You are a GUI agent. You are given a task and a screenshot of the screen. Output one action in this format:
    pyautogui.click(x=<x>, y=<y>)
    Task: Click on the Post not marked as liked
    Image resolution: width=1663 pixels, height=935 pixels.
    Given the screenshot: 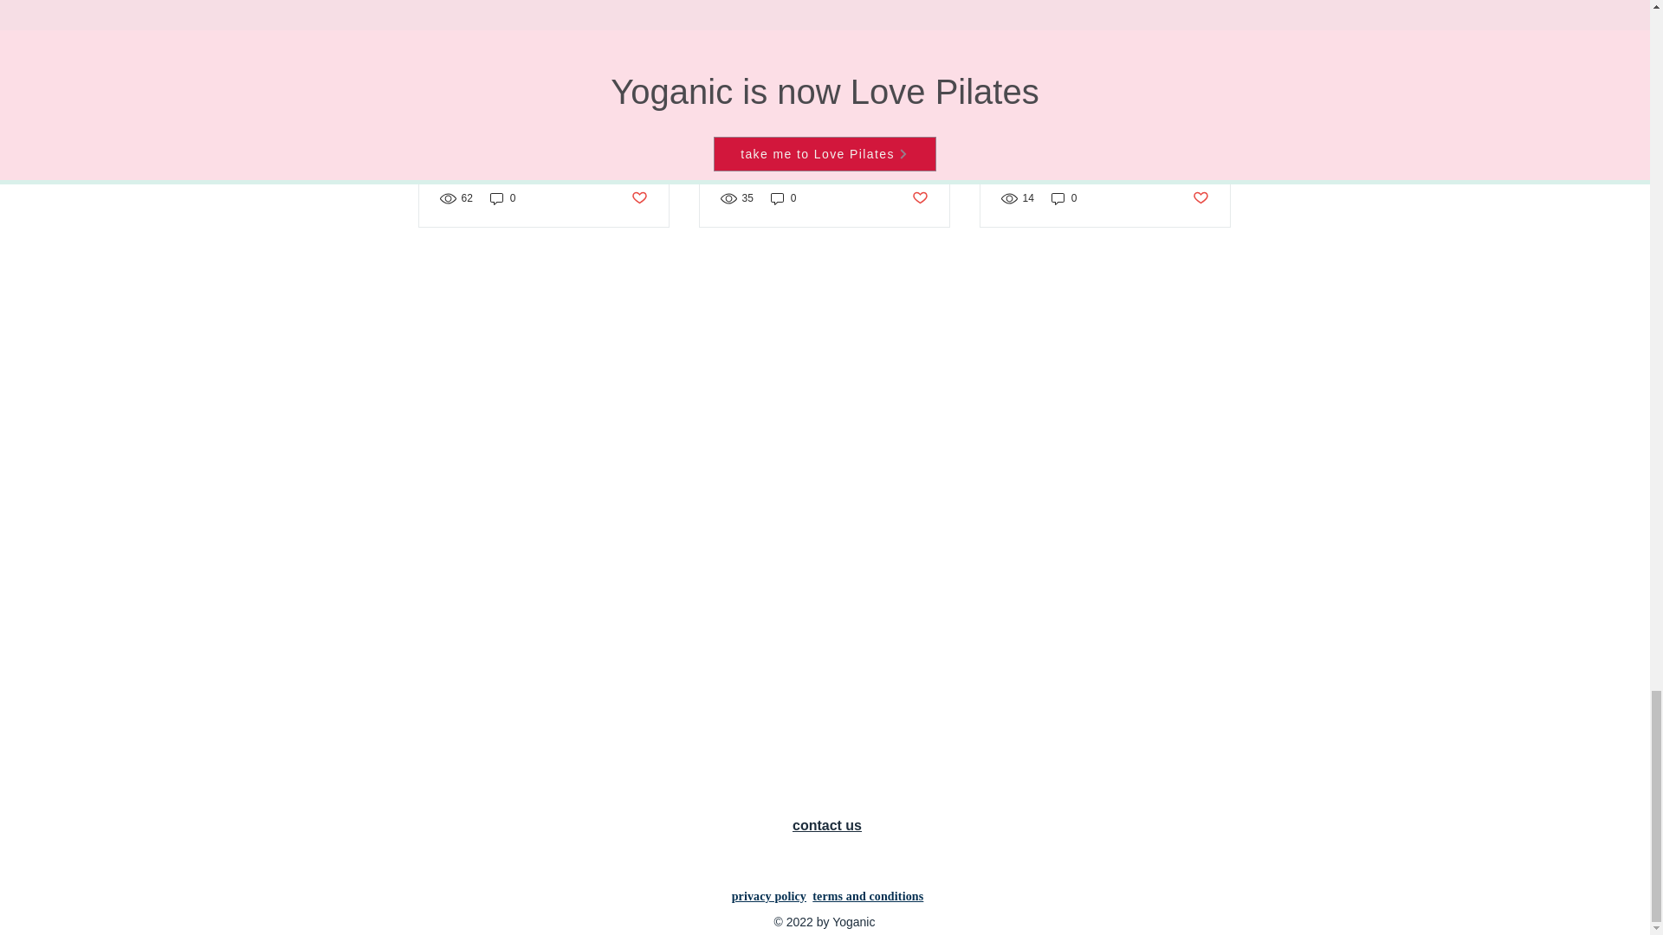 What is the action you would take?
    pyautogui.click(x=920, y=198)
    